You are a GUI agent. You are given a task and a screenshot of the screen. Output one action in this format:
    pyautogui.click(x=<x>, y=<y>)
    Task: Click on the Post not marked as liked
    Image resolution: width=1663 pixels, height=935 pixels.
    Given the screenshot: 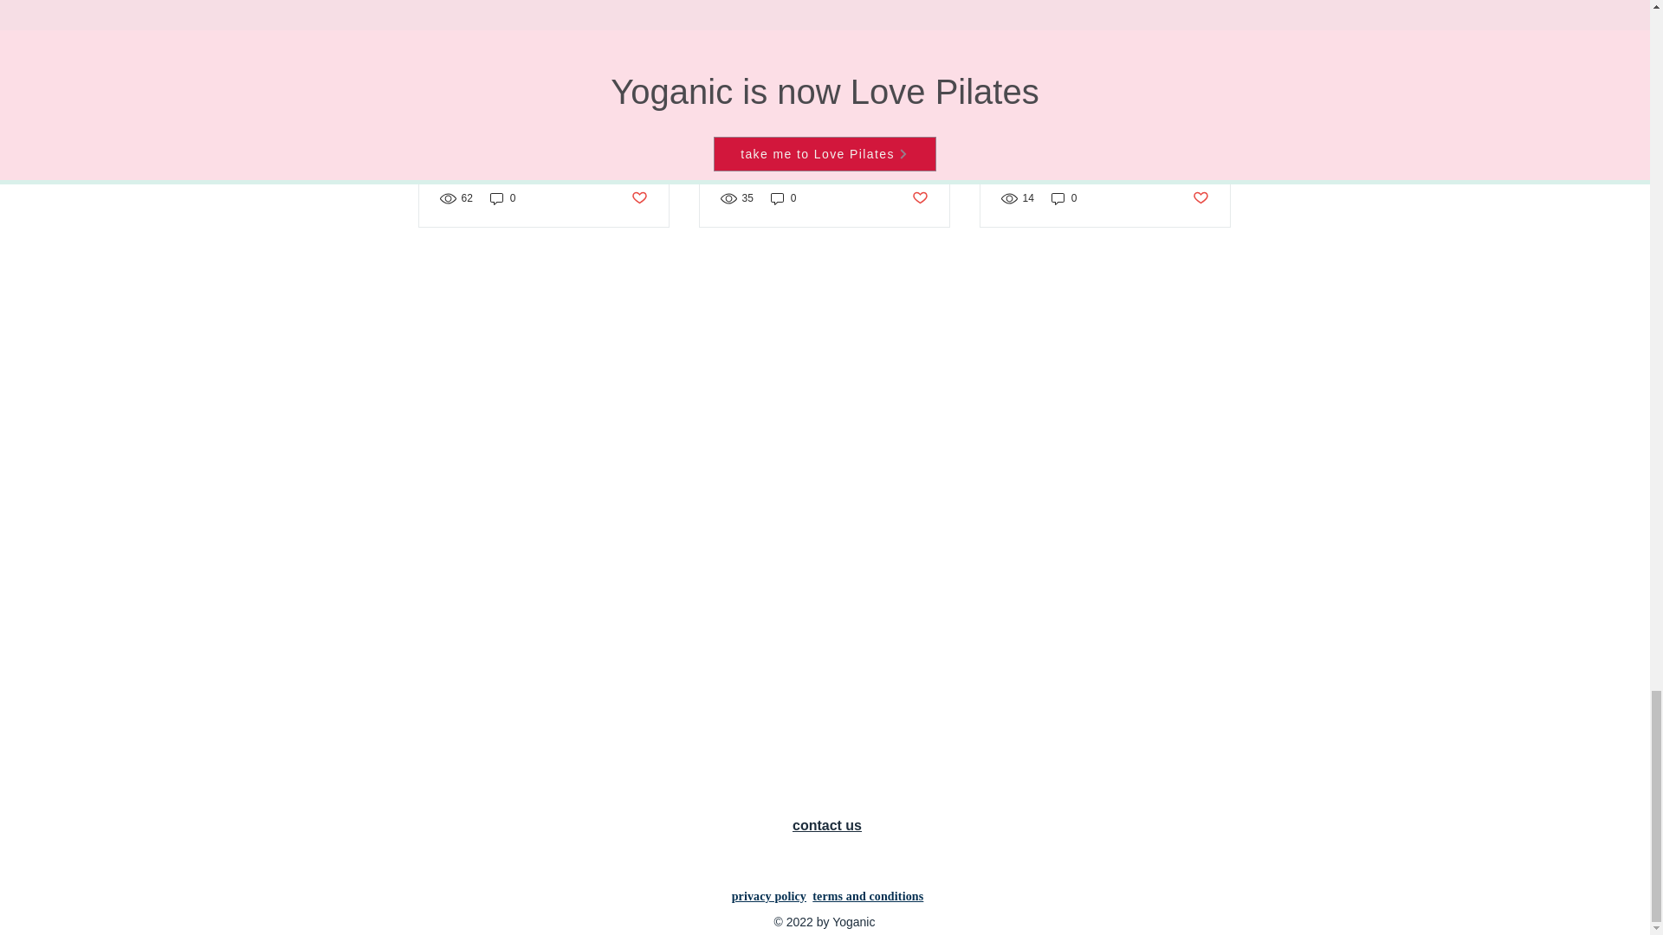 What is the action you would take?
    pyautogui.click(x=920, y=198)
    